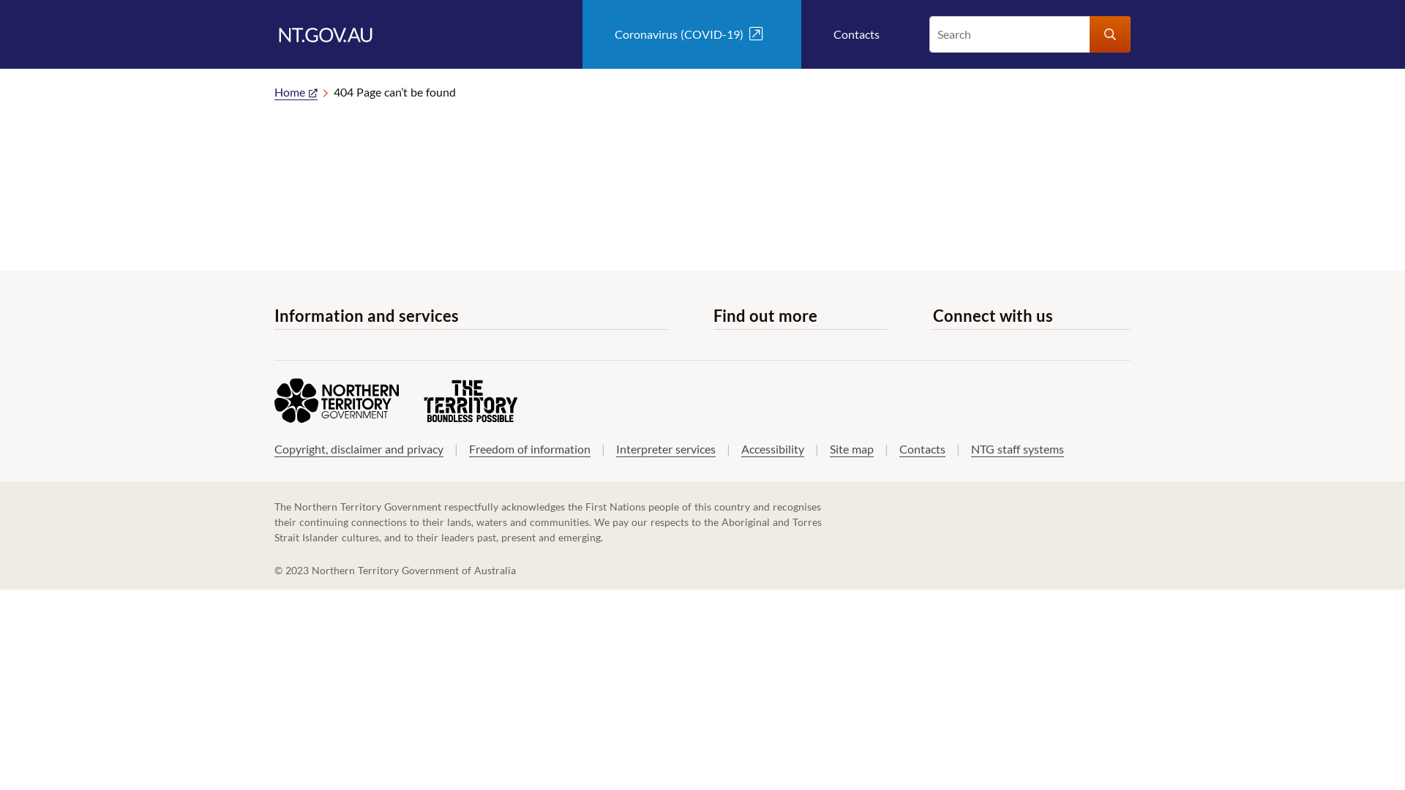 Image resolution: width=1405 pixels, height=790 pixels. Describe the element at coordinates (1017, 449) in the screenshot. I see `NTG staff systems` at that location.